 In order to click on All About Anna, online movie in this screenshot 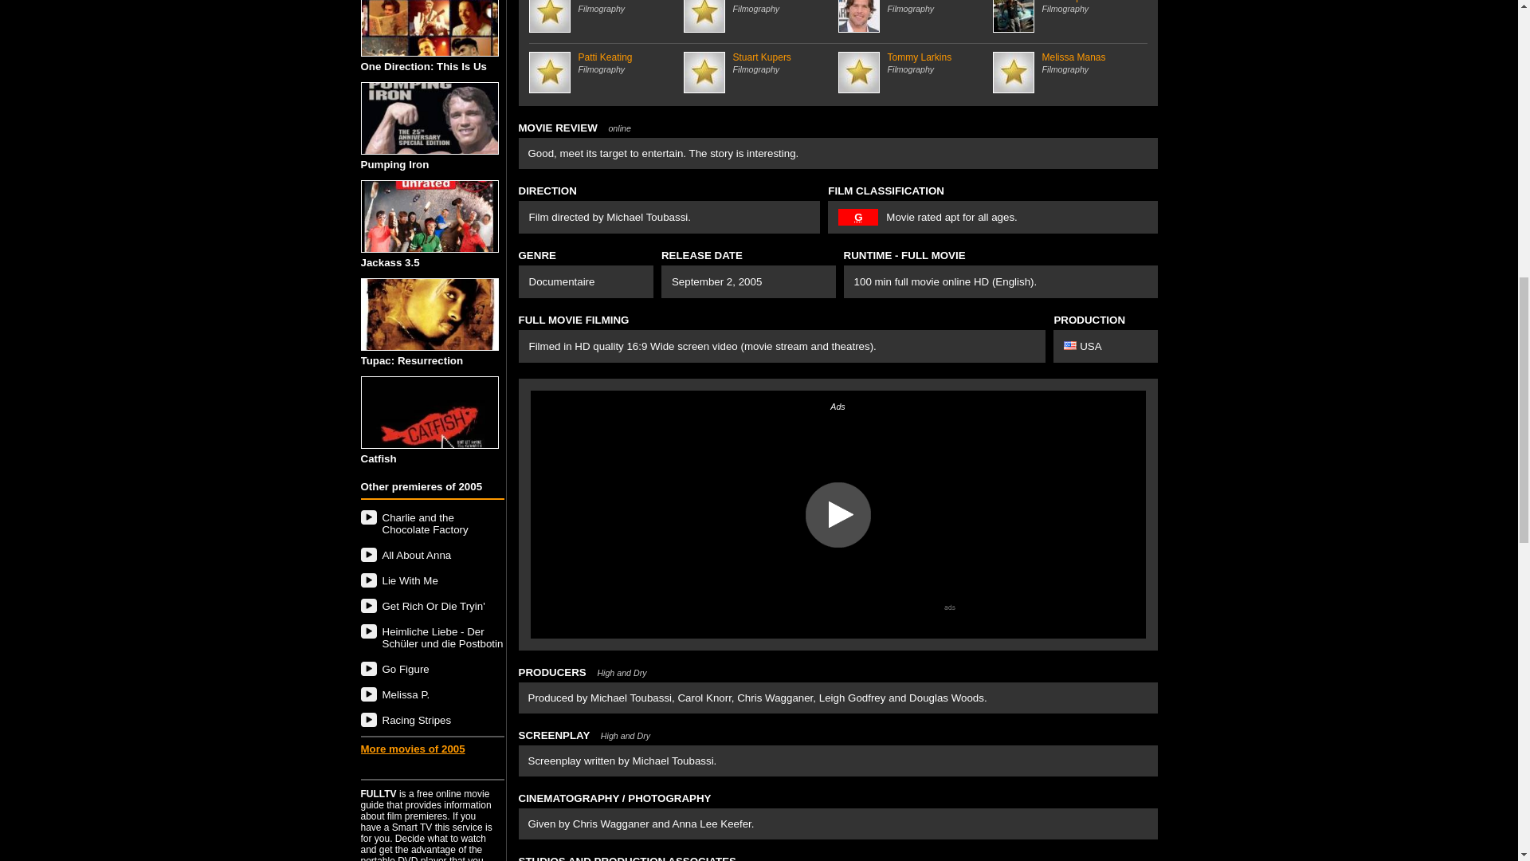, I will do `click(431, 555)`.